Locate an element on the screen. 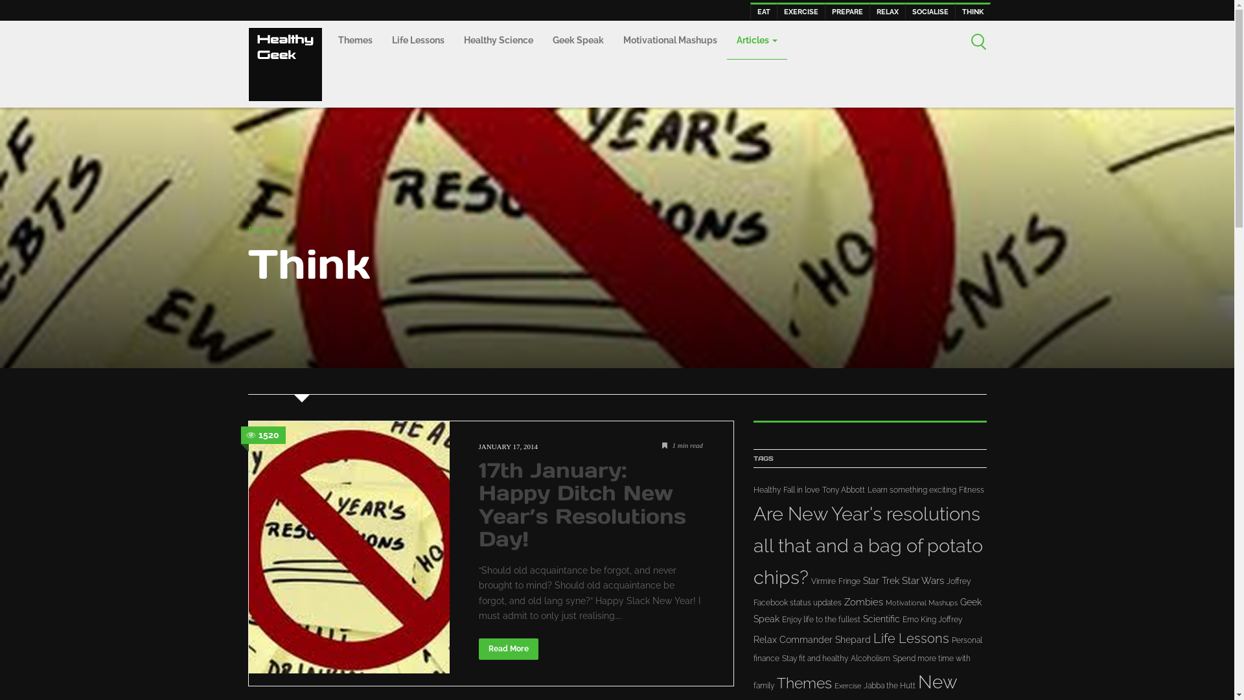  PREPARE is located at coordinates (847, 11).